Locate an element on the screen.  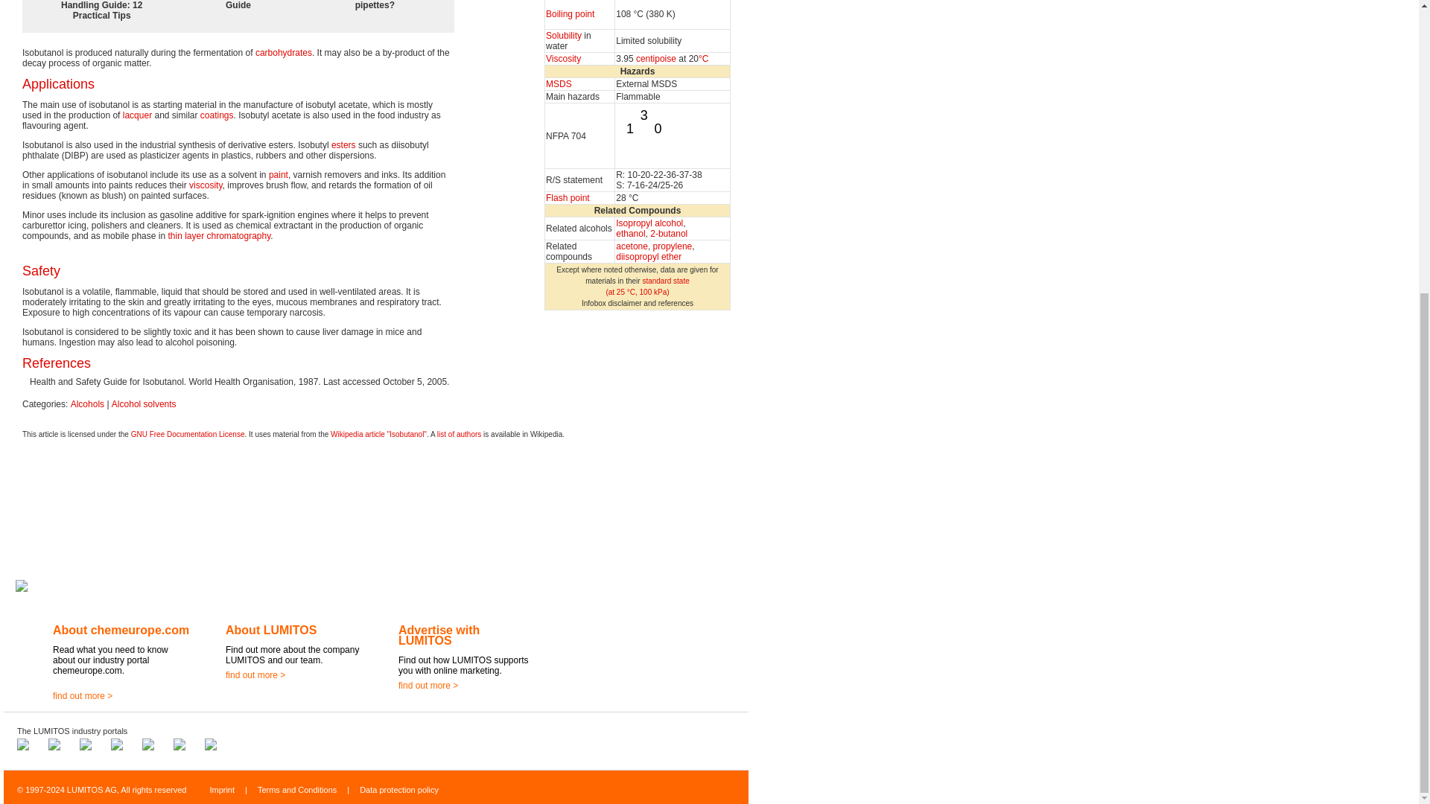
propylene is located at coordinates (673, 246).